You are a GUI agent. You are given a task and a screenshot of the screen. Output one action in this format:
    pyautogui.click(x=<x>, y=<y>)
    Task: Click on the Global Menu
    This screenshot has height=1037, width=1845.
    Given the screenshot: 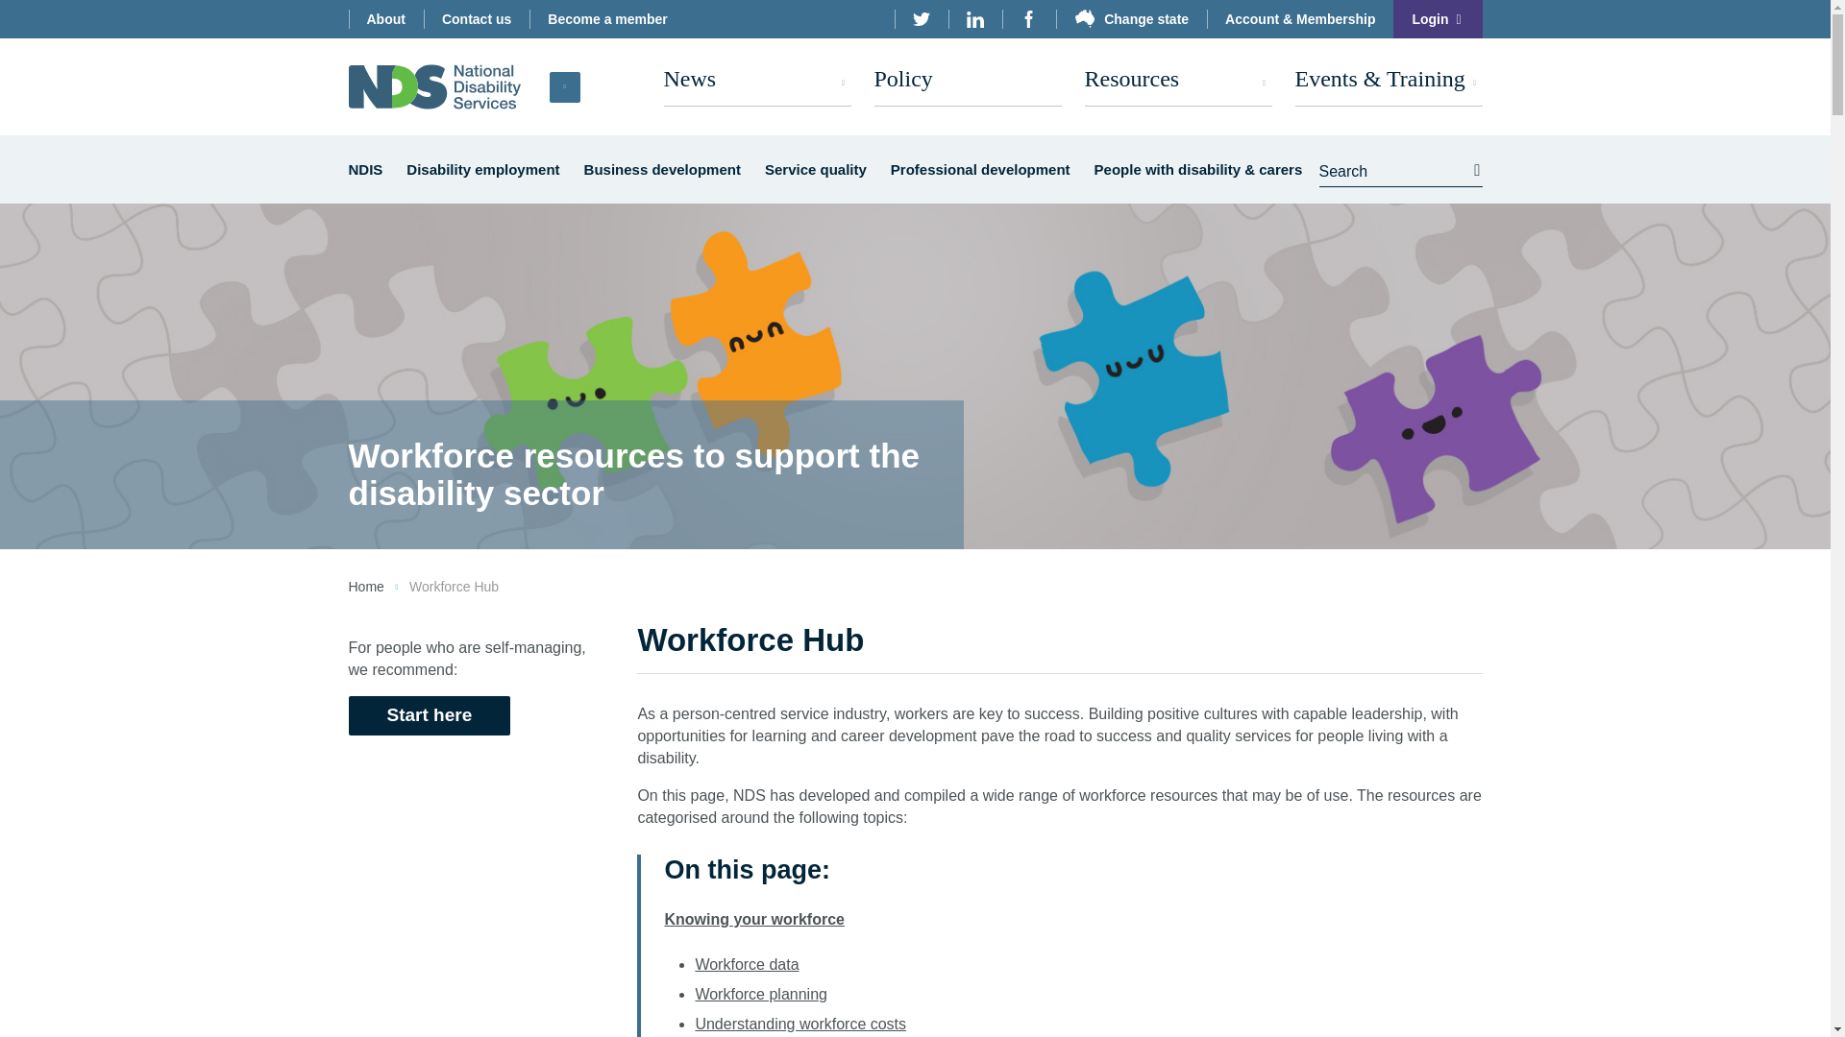 What is the action you would take?
    pyautogui.click(x=565, y=86)
    